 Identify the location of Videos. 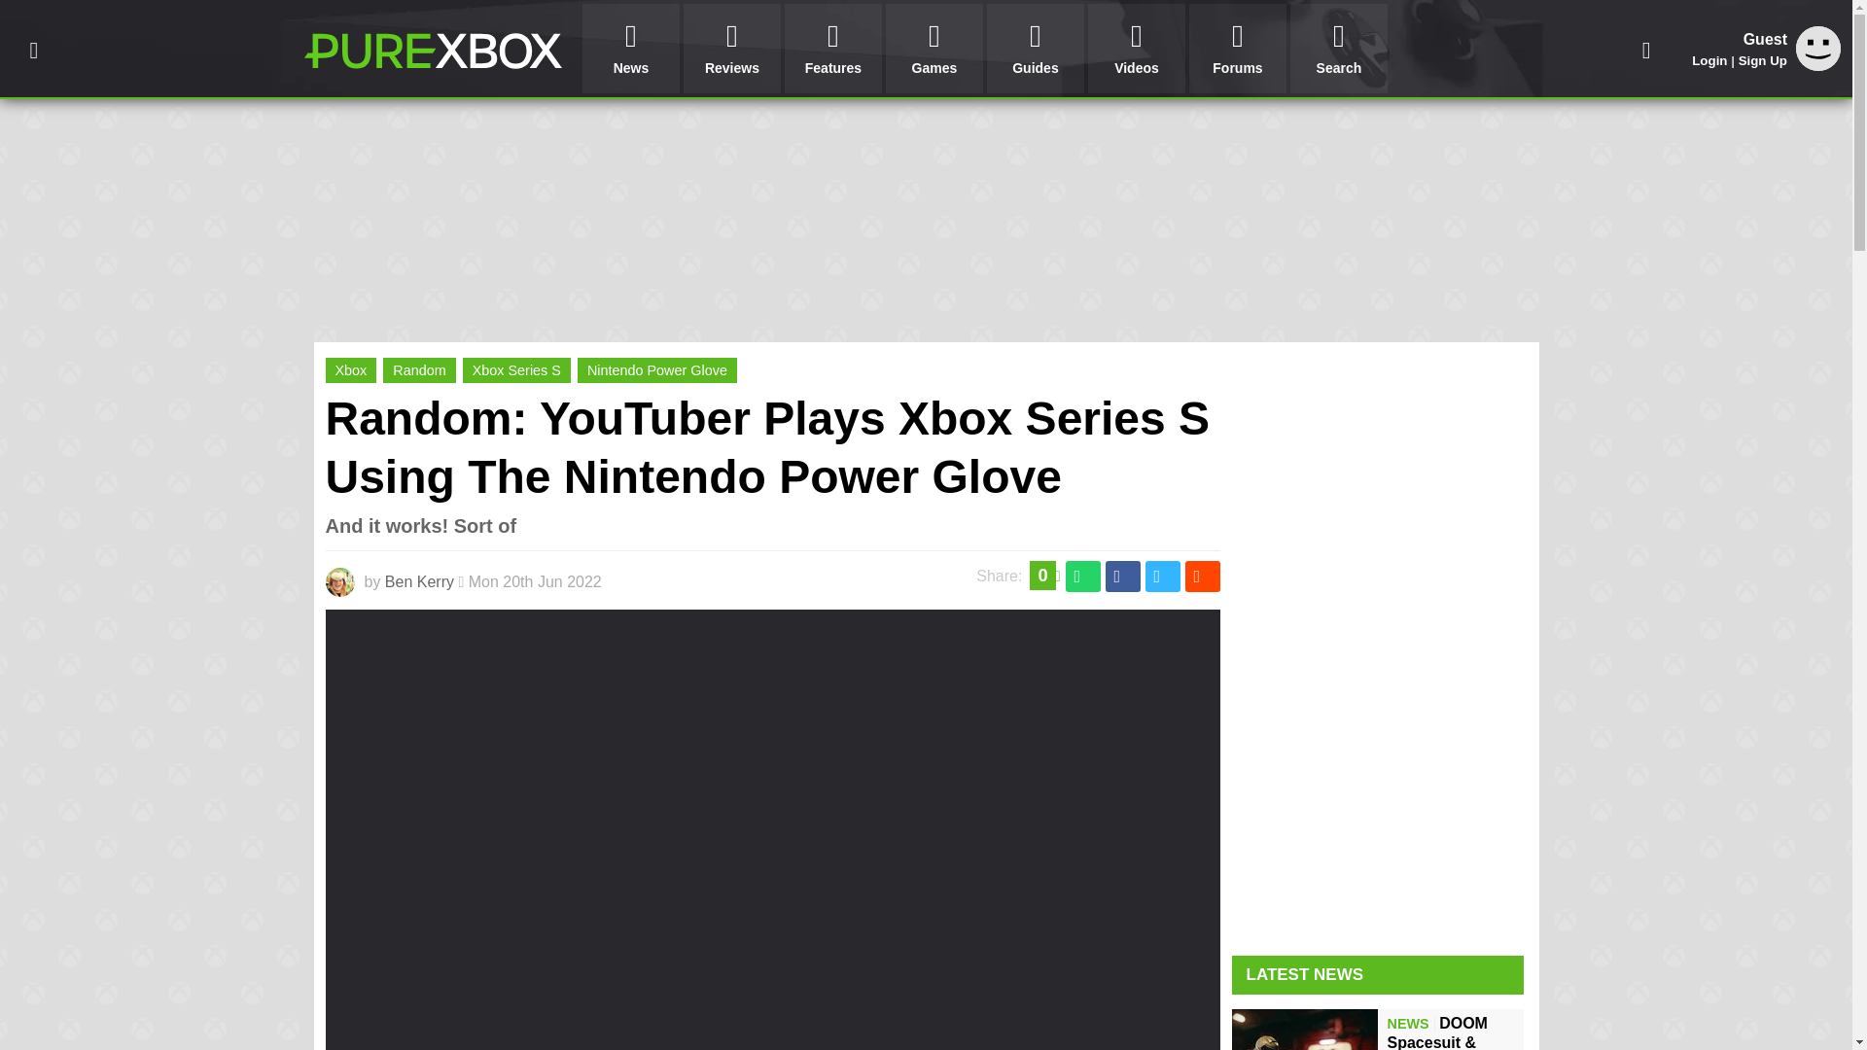
(1137, 49).